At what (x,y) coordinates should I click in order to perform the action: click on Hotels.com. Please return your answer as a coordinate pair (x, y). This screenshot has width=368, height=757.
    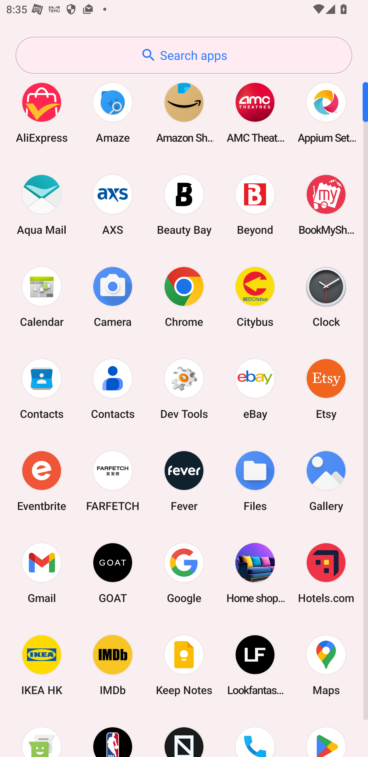
    Looking at the image, I should click on (326, 573).